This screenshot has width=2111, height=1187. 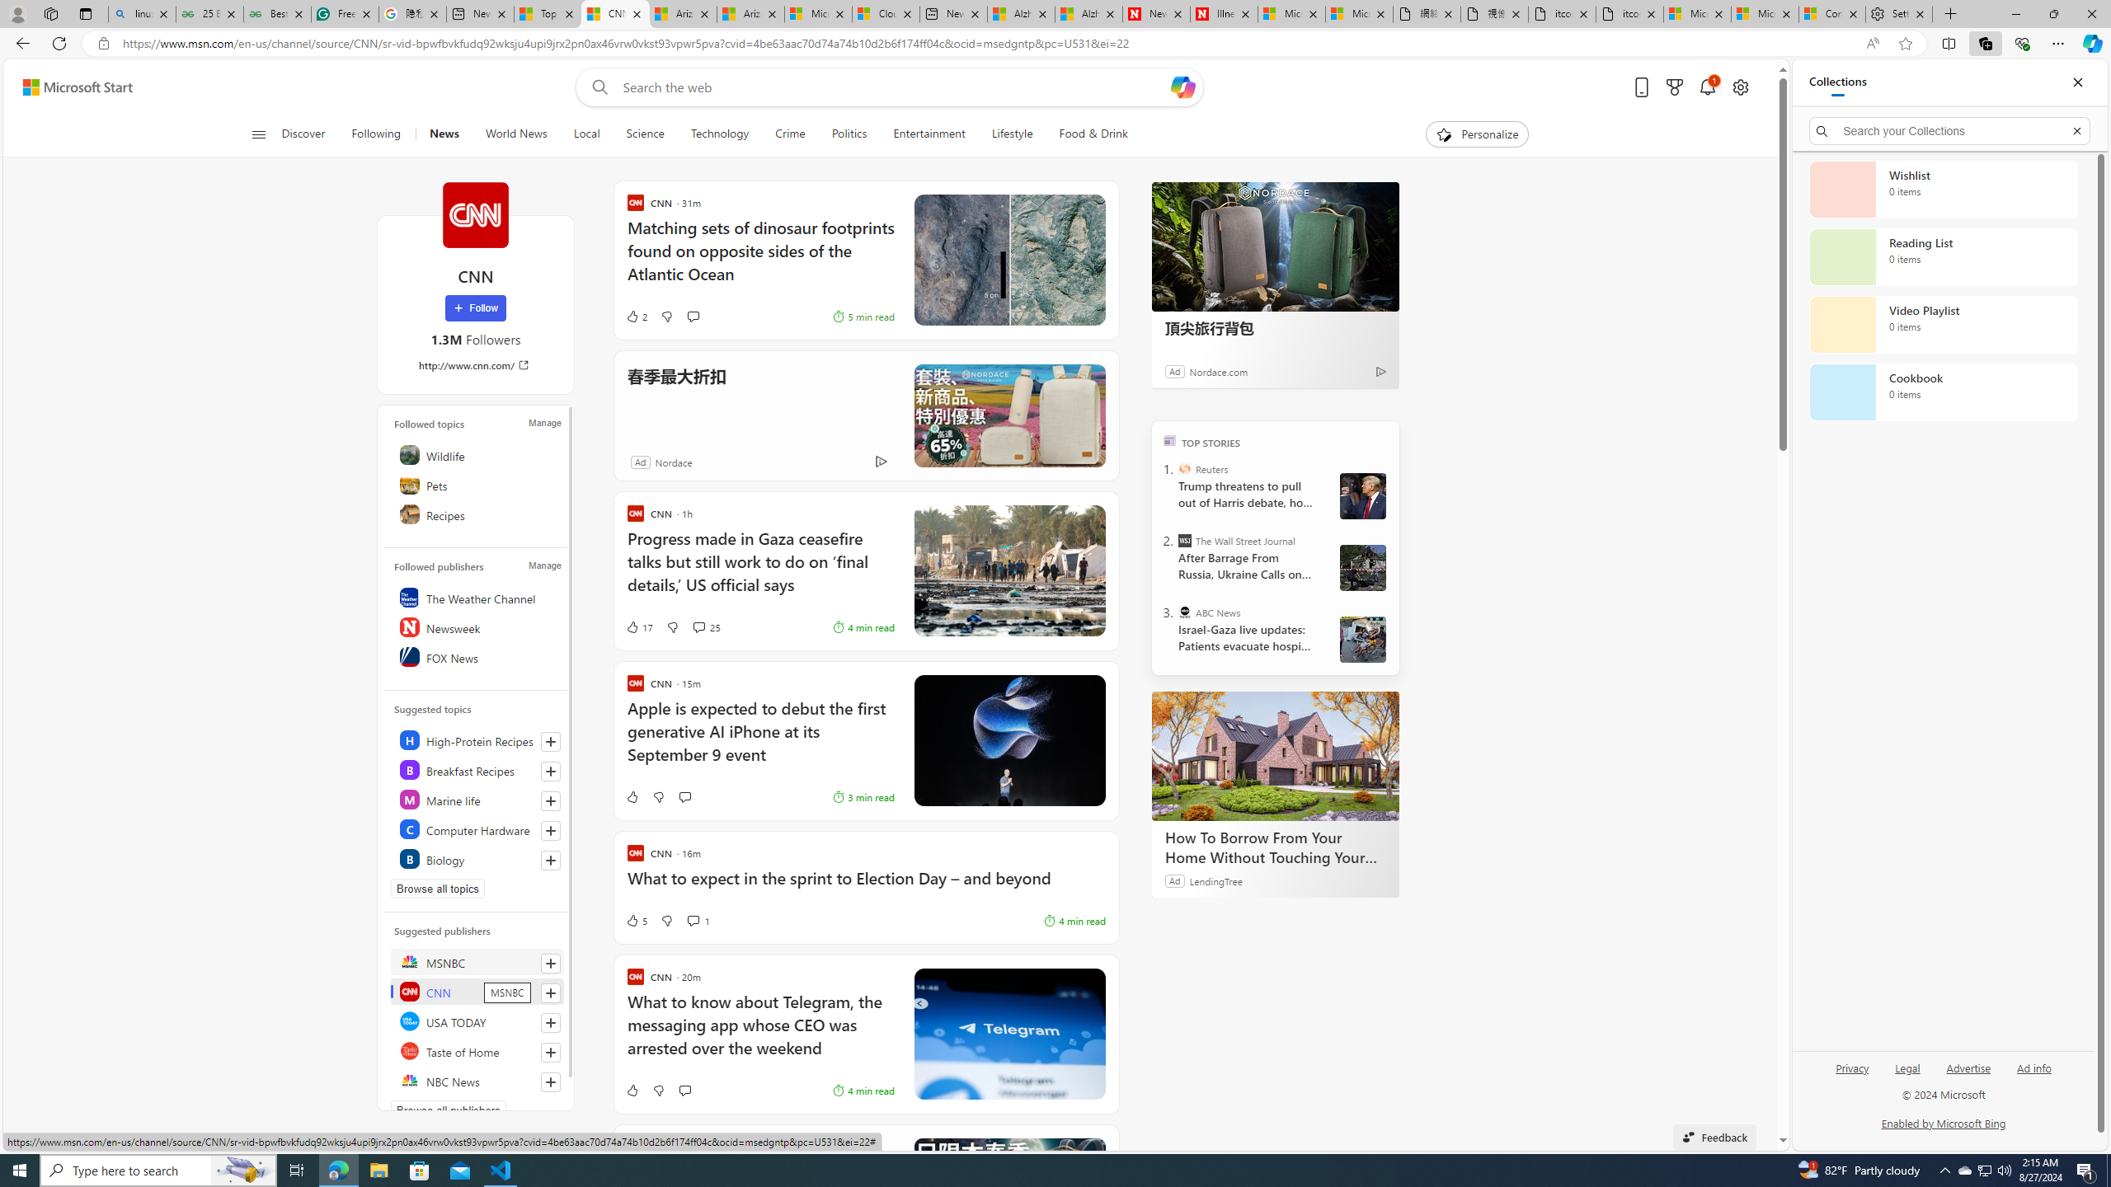 What do you see at coordinates (615, 14) in the screenshot?
I see `CNN - MSN` at bounding box center [615, 14].